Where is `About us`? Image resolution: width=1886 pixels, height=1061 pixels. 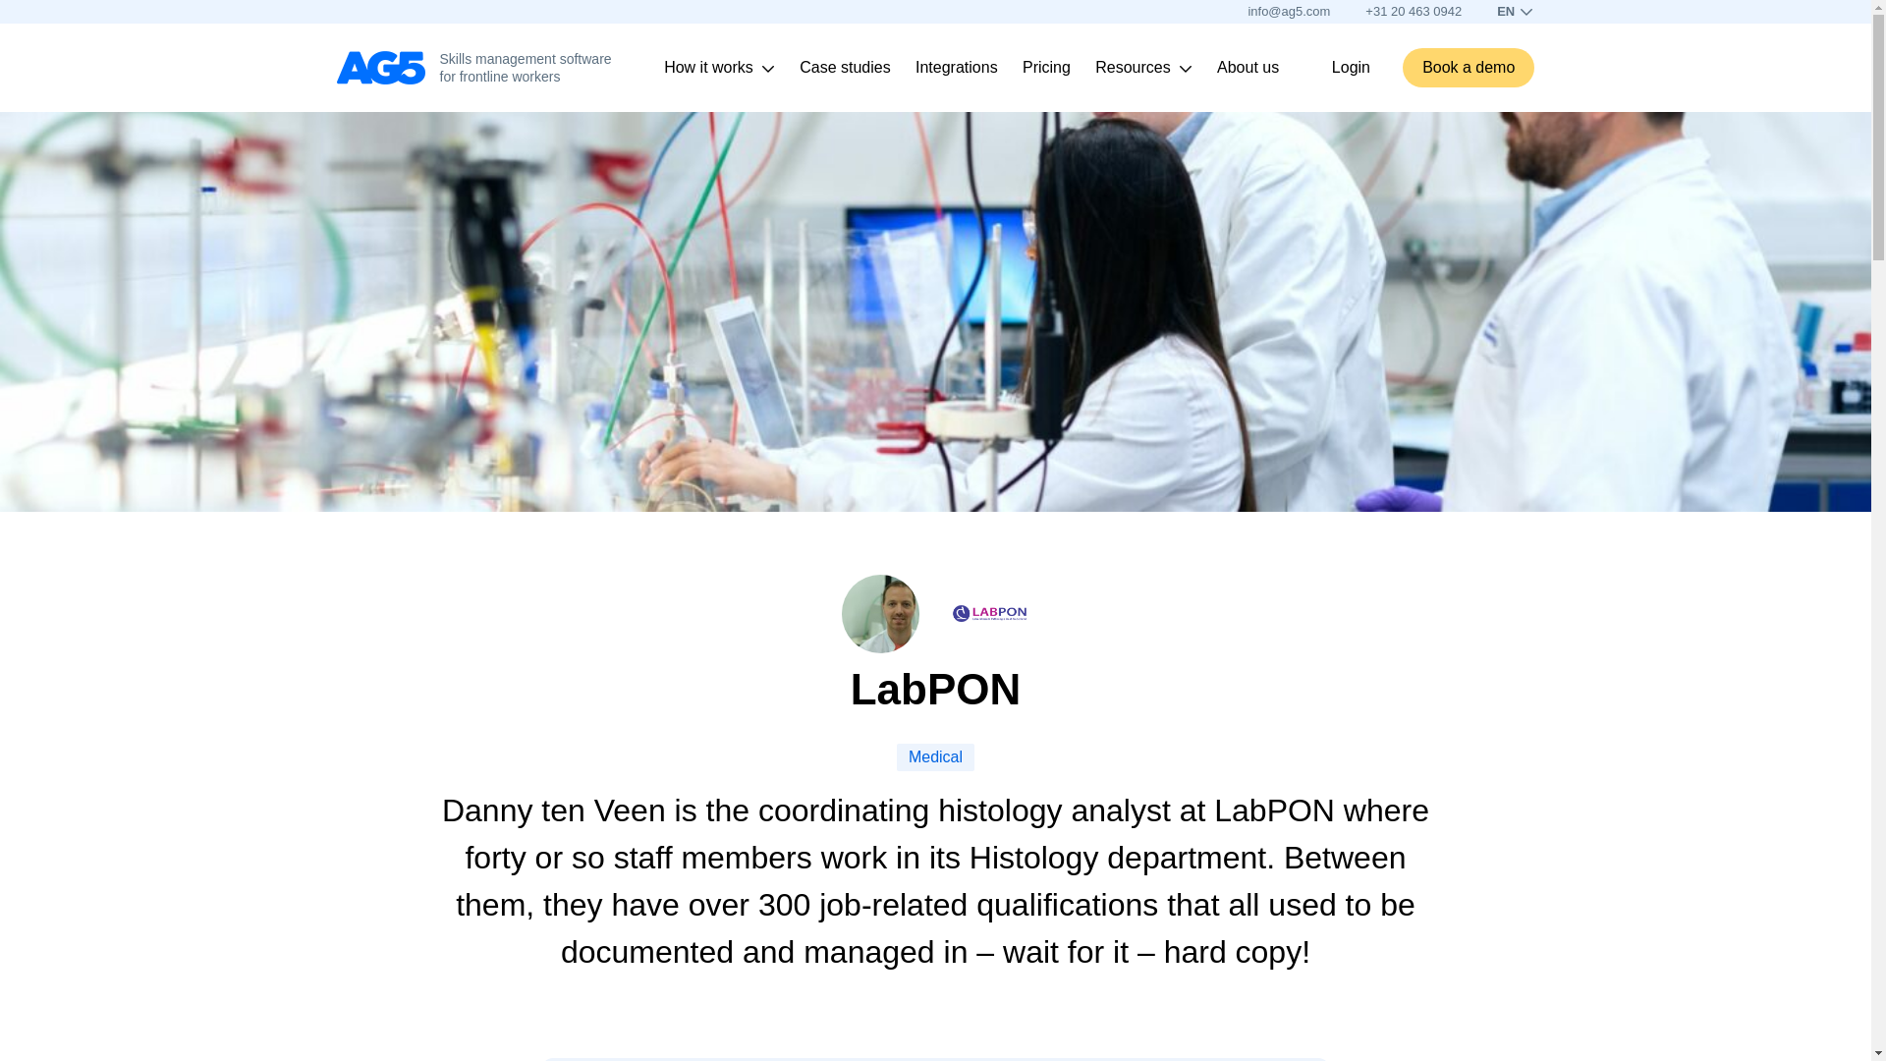 About us is located at coordinates (1263, 67).